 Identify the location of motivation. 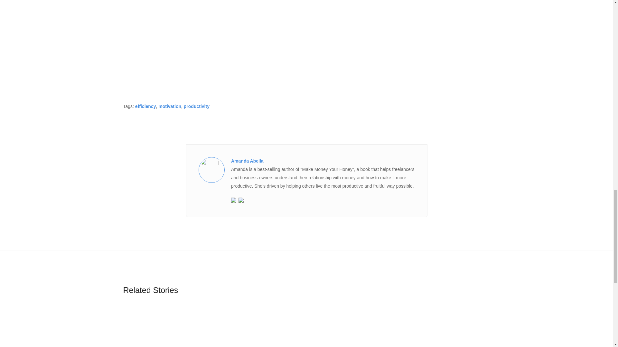
(169, 106).